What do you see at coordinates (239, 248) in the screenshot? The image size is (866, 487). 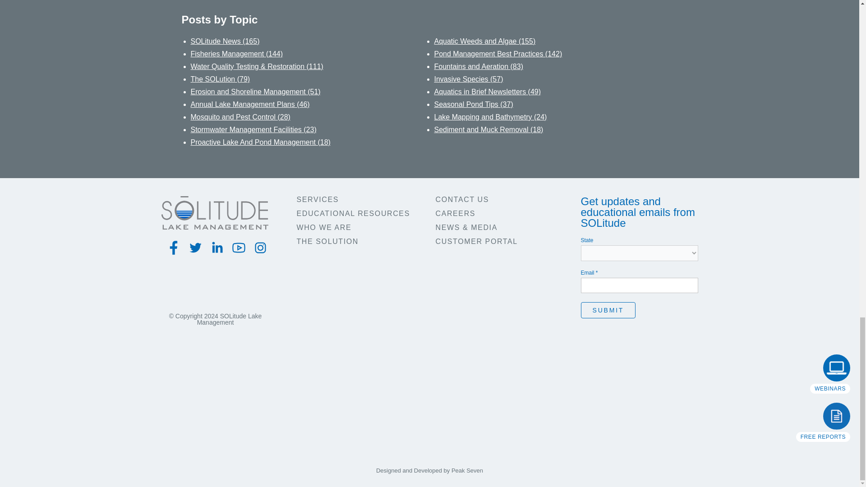 I see `Youtube` at bounding box center [239, 248].